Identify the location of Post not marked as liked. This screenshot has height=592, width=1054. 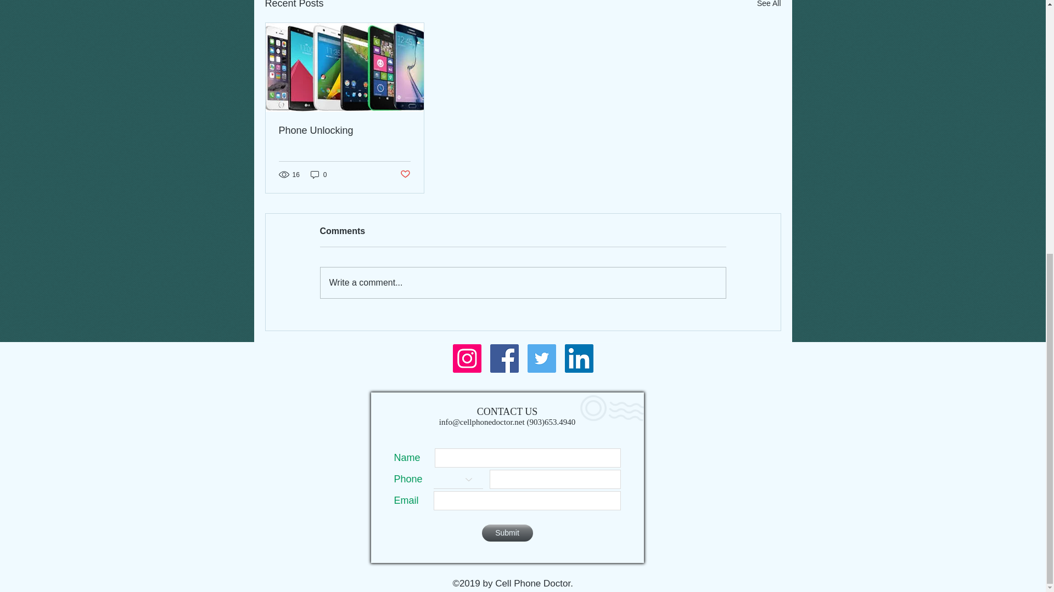
(404, 174).